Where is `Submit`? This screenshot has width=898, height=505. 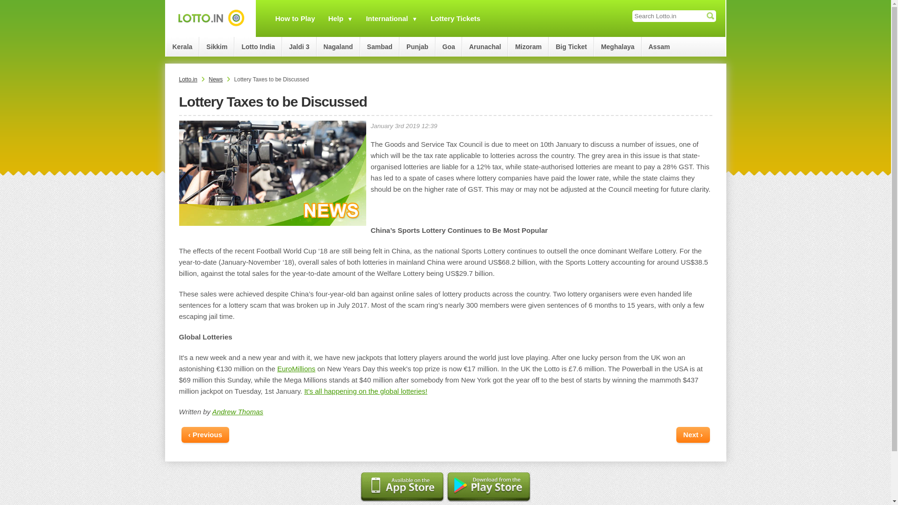 Submit is located at coordinates (710, 16).